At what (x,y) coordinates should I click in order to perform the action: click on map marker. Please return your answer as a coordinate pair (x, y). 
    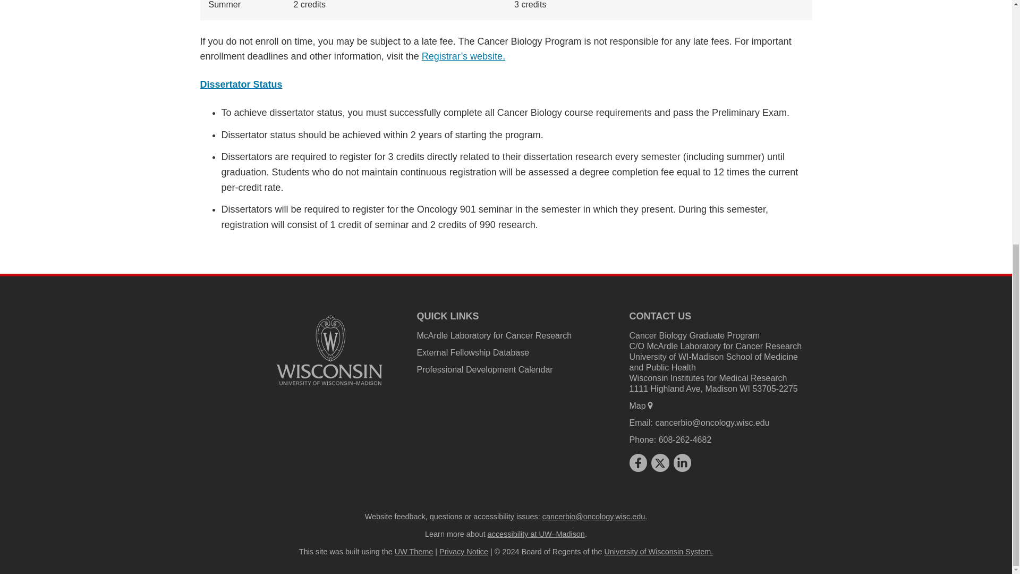
    Looking at the image, I should click on (650, 405).